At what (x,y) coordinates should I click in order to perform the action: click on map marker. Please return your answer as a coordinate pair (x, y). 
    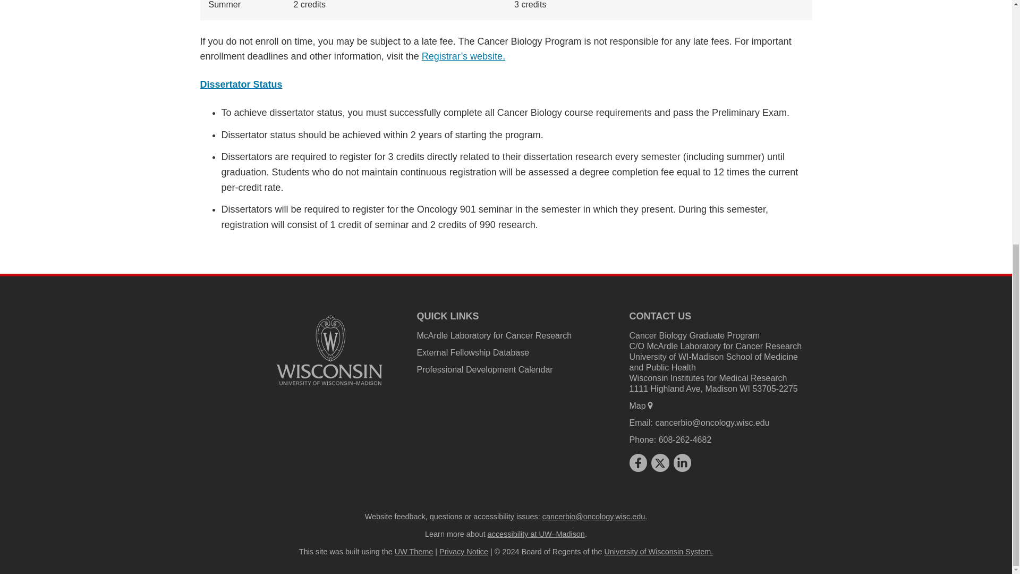
    Looking at the image, I should click on (650, 405).